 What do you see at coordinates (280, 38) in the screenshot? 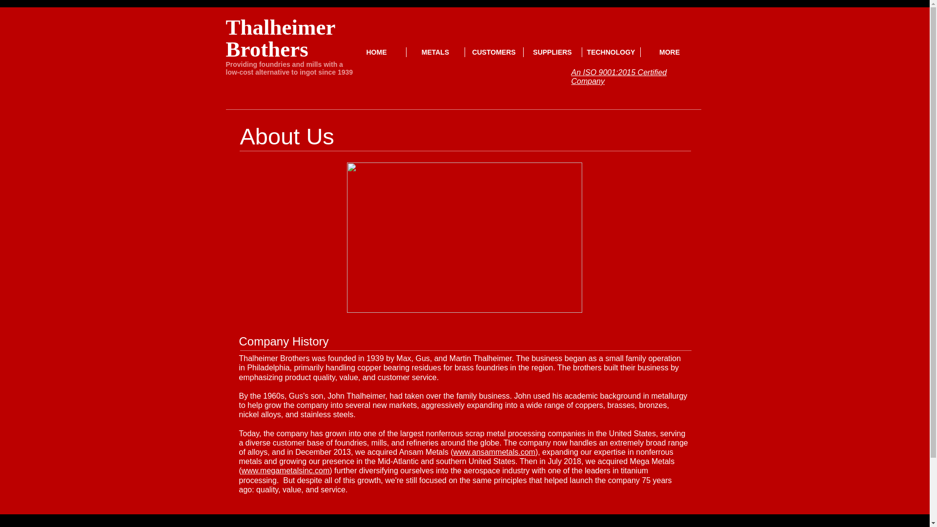
I see `Thalheimer Brothers` at bounding box center [280, 38].